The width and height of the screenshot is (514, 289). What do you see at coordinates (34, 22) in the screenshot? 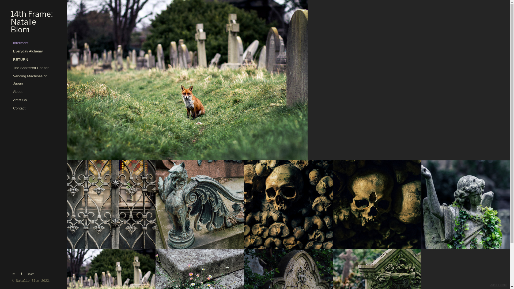
I see `14th Frame:
Natalie Blom` at bounding box center [34, 22].